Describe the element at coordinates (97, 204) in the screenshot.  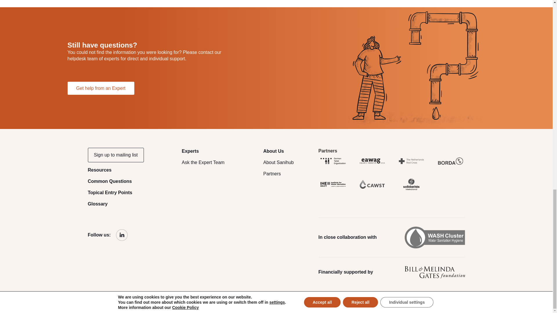
I see `Glossary` at that location.